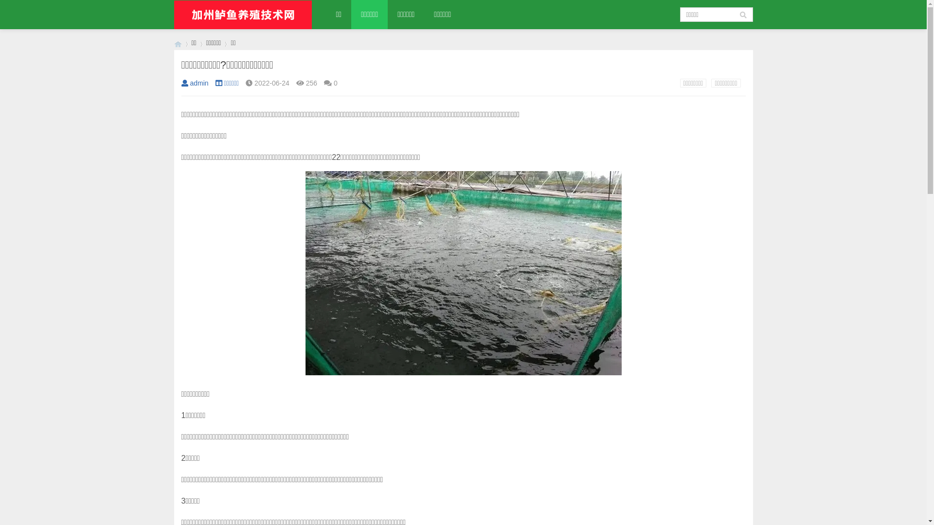 This screenshot has height=525, width=934. I want to click on admin, so click(195, 83).